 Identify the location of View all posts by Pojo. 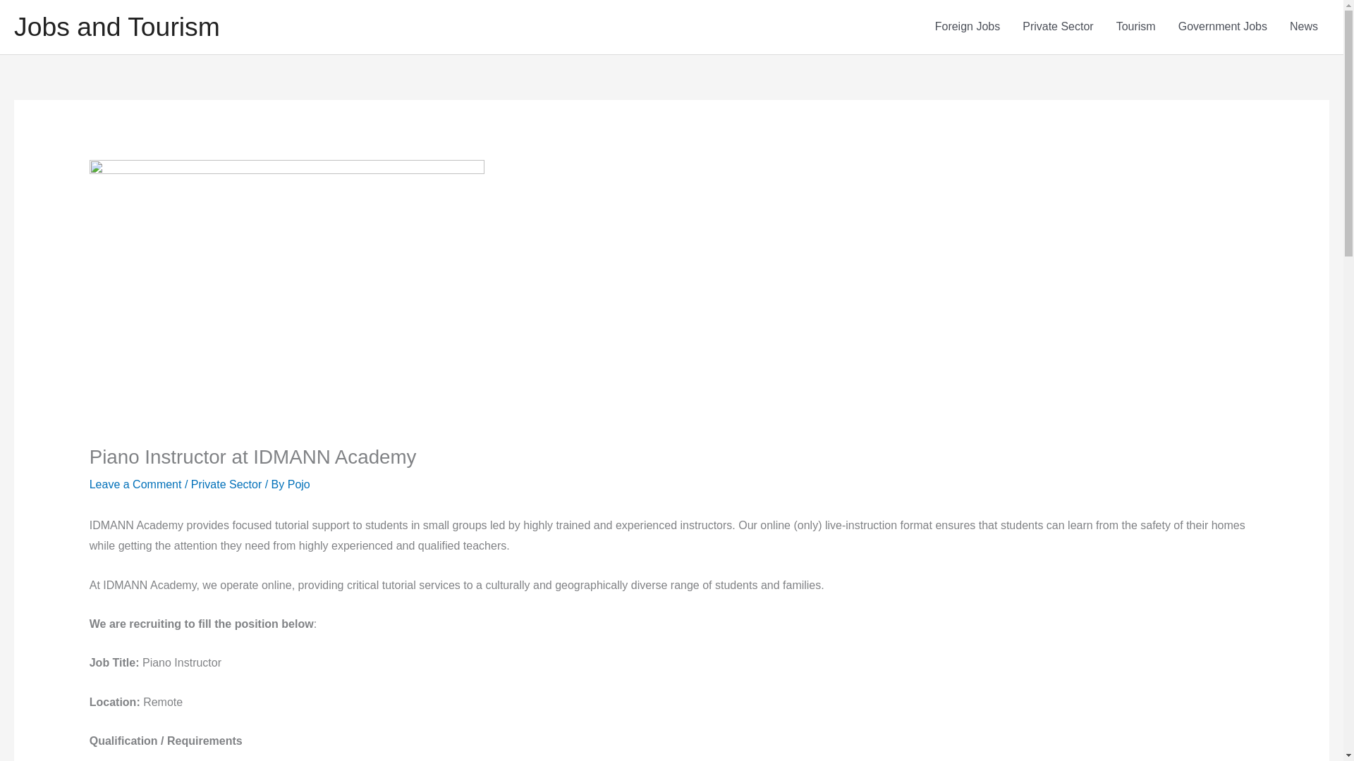
(298, 483).